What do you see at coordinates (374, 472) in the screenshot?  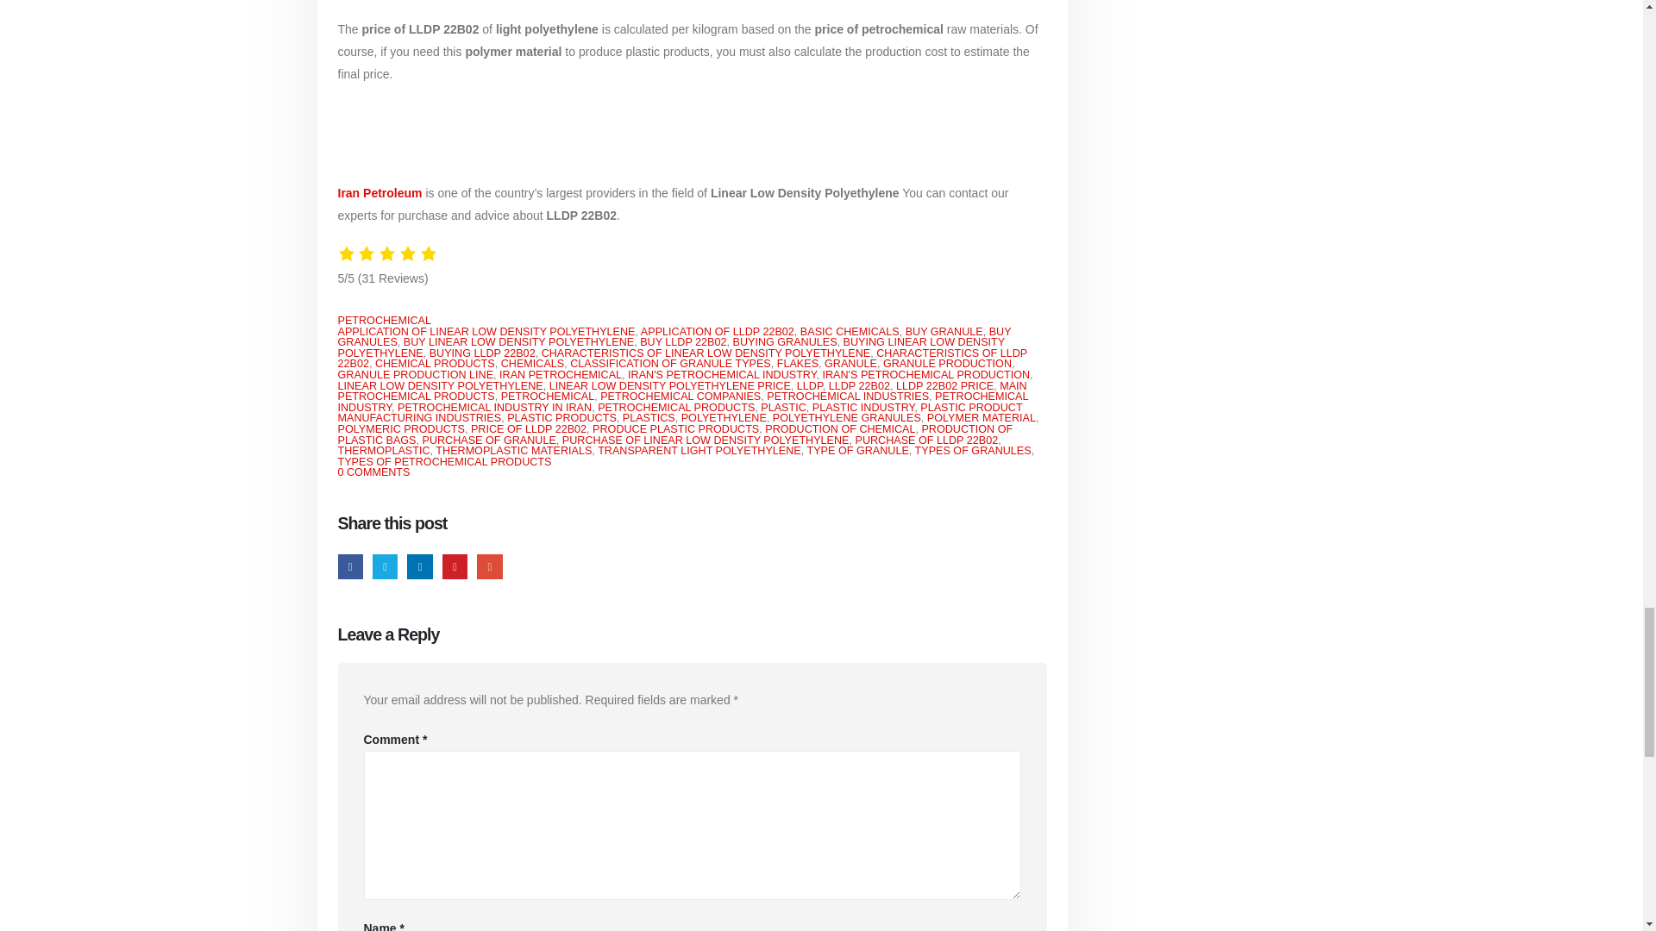 I see `0 COMMENTS` at bounding box center [374, 472].